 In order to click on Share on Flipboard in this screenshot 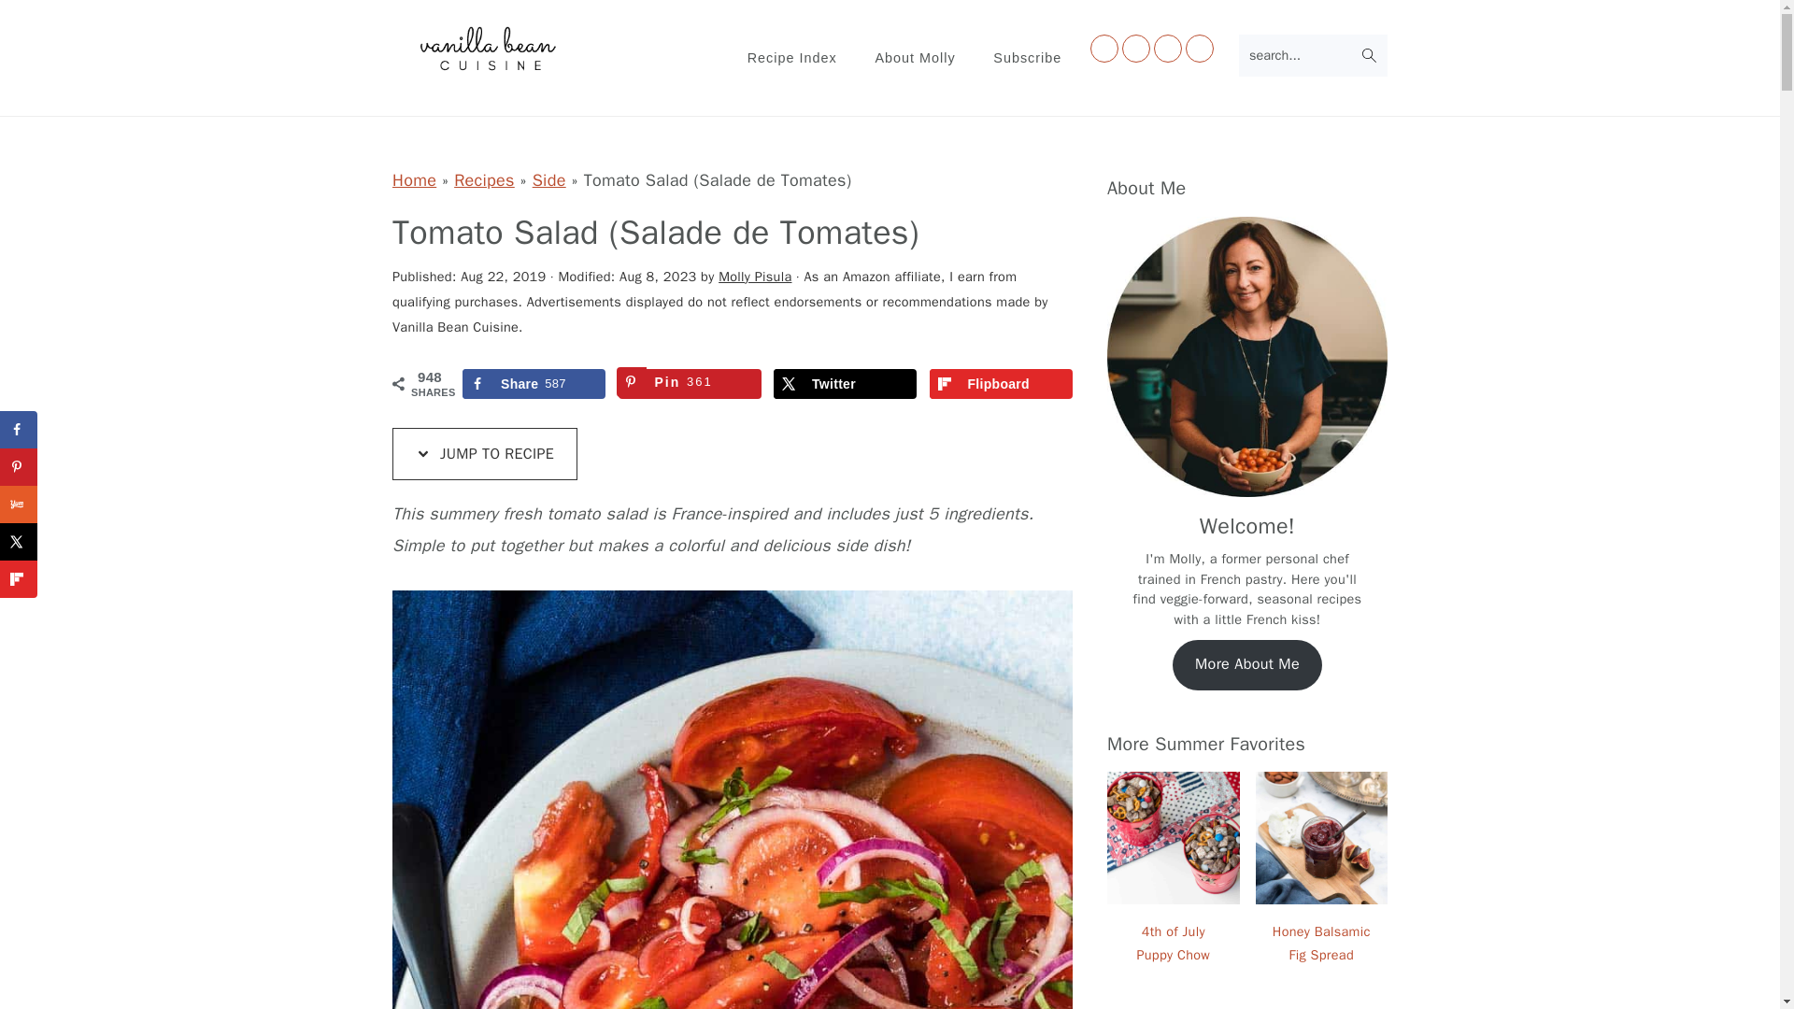, I will do `click(19, 579)`.